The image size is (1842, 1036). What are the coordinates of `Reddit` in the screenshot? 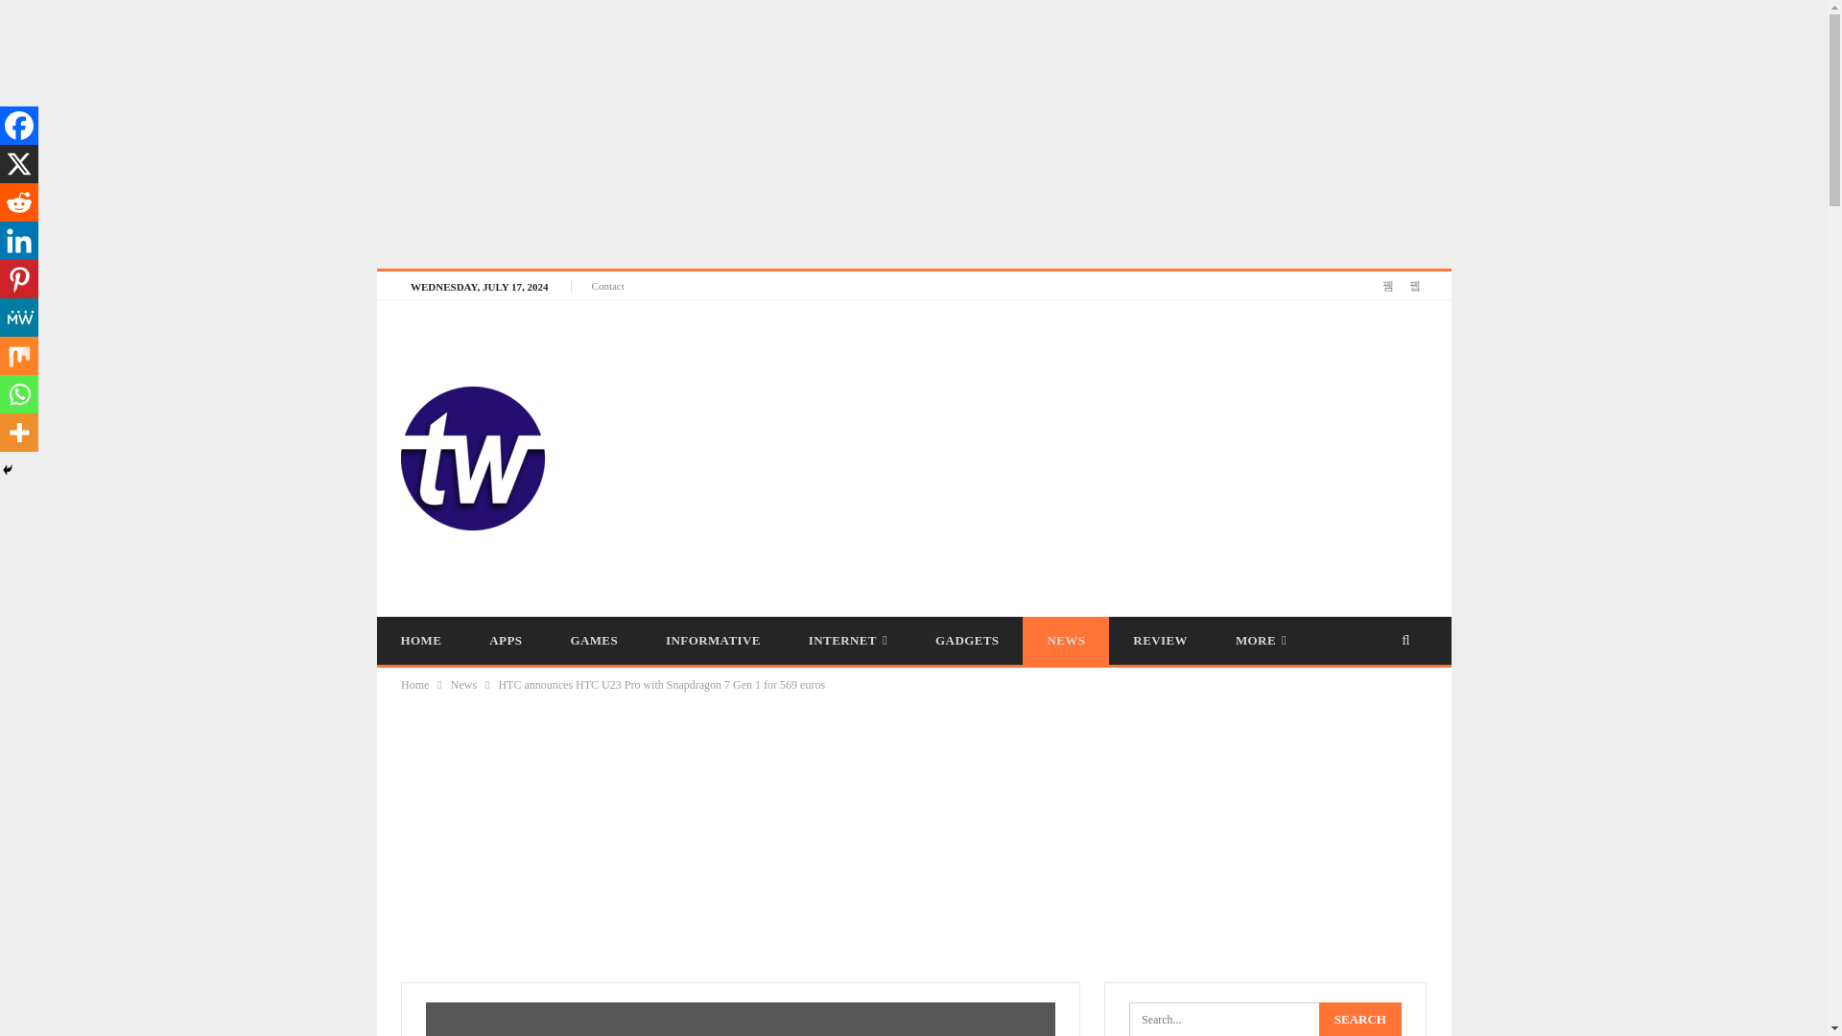 It's located at (19, 202).